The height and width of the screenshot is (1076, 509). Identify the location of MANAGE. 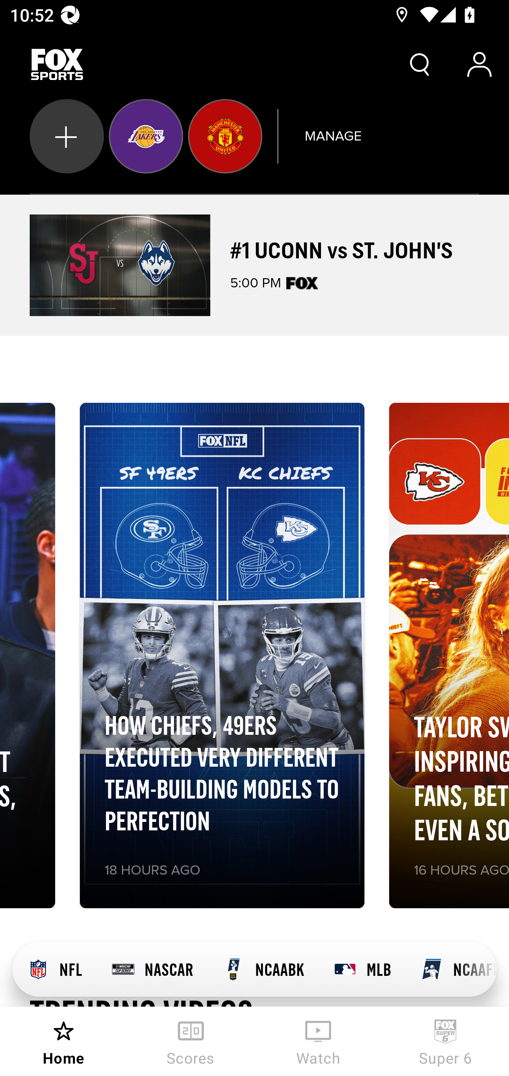
(333, 136).